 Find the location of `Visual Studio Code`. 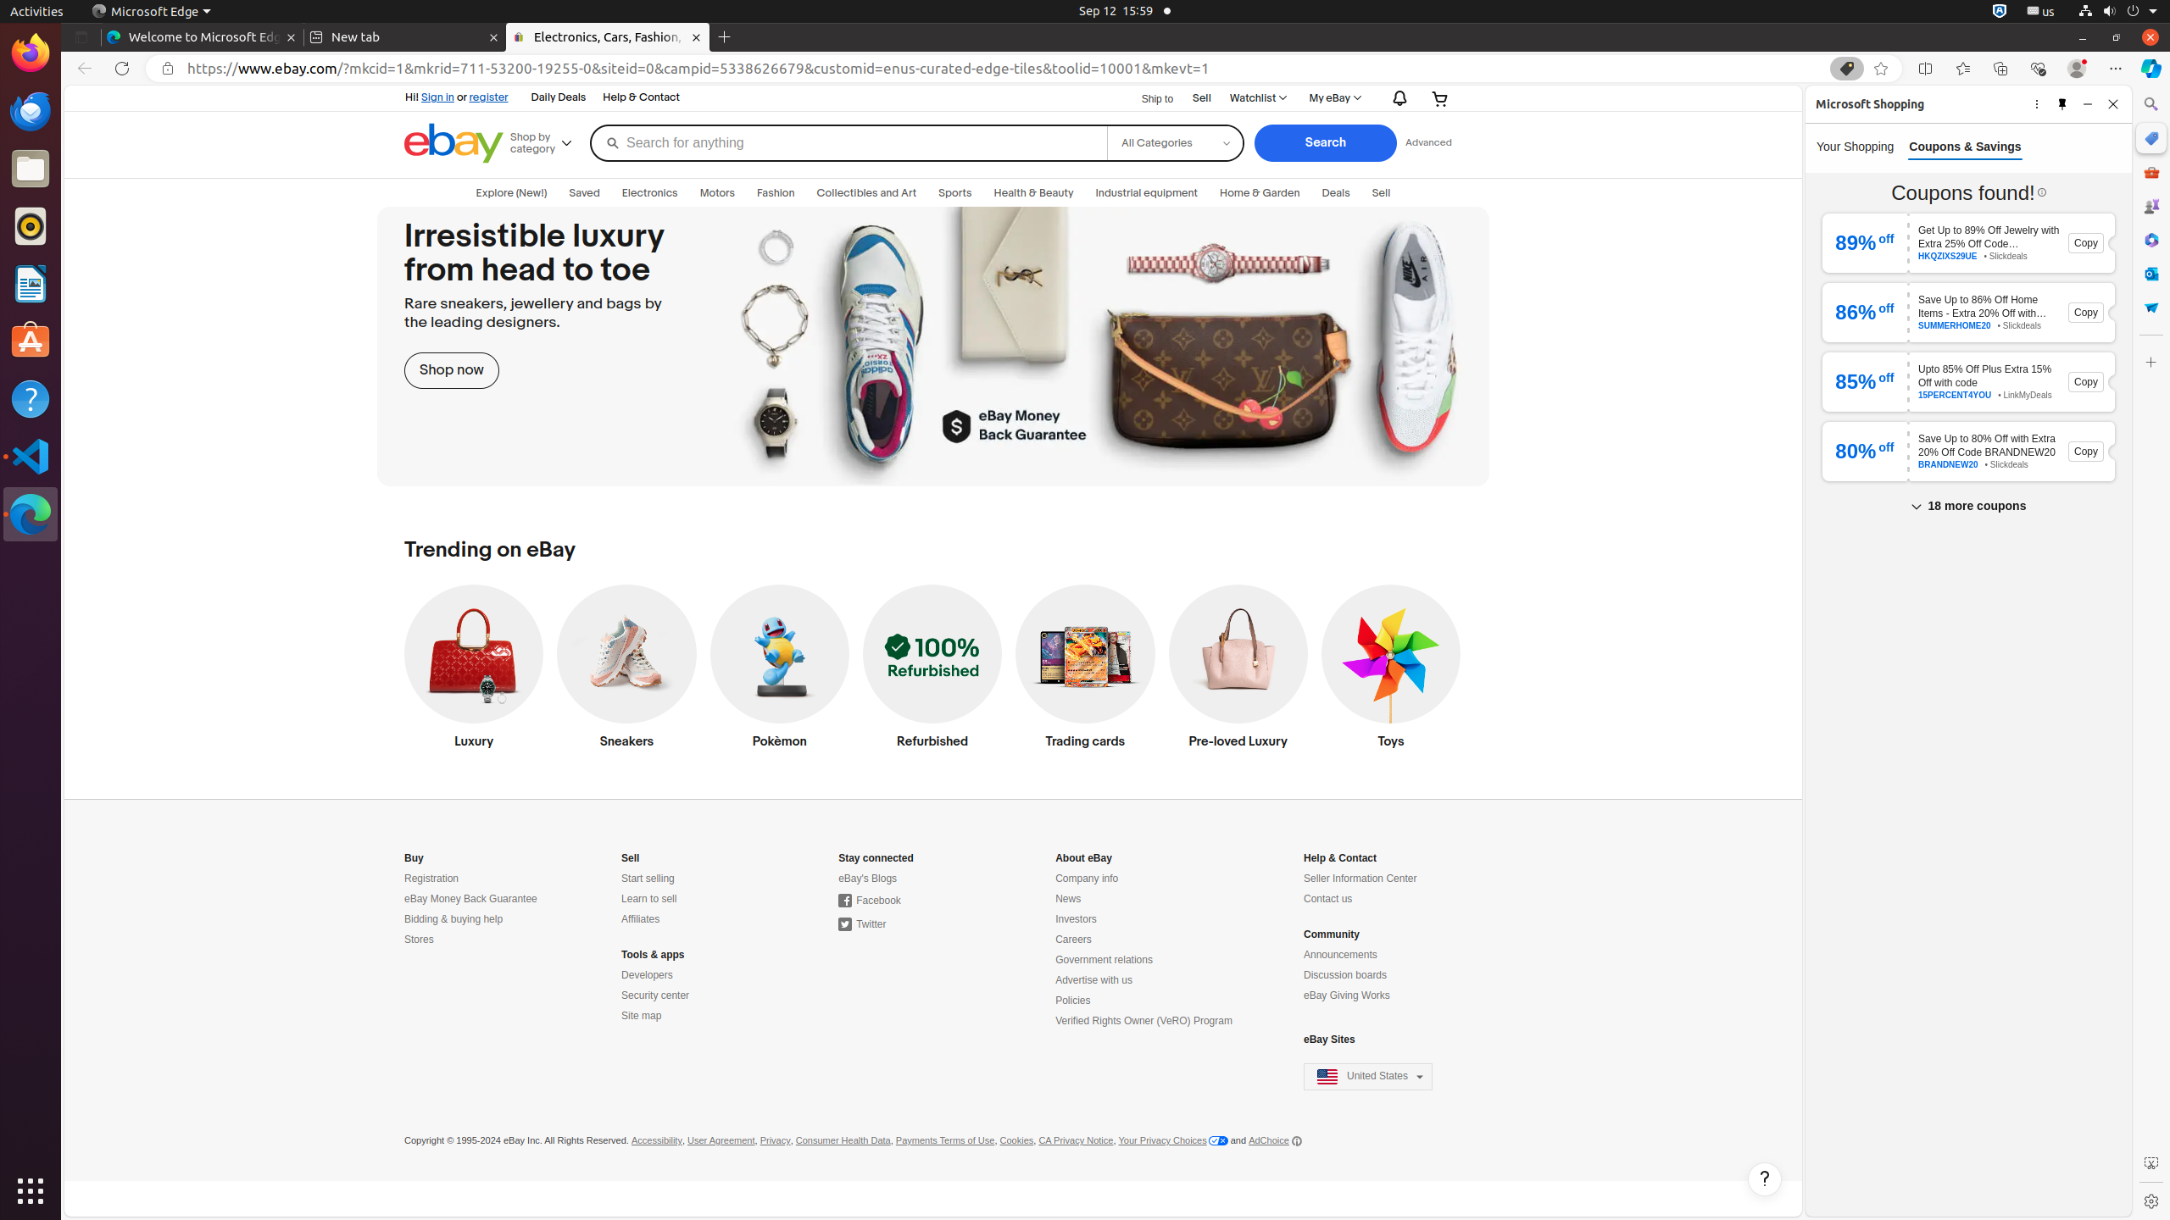

Visual Studio Code is located at coordinates (31, 456).